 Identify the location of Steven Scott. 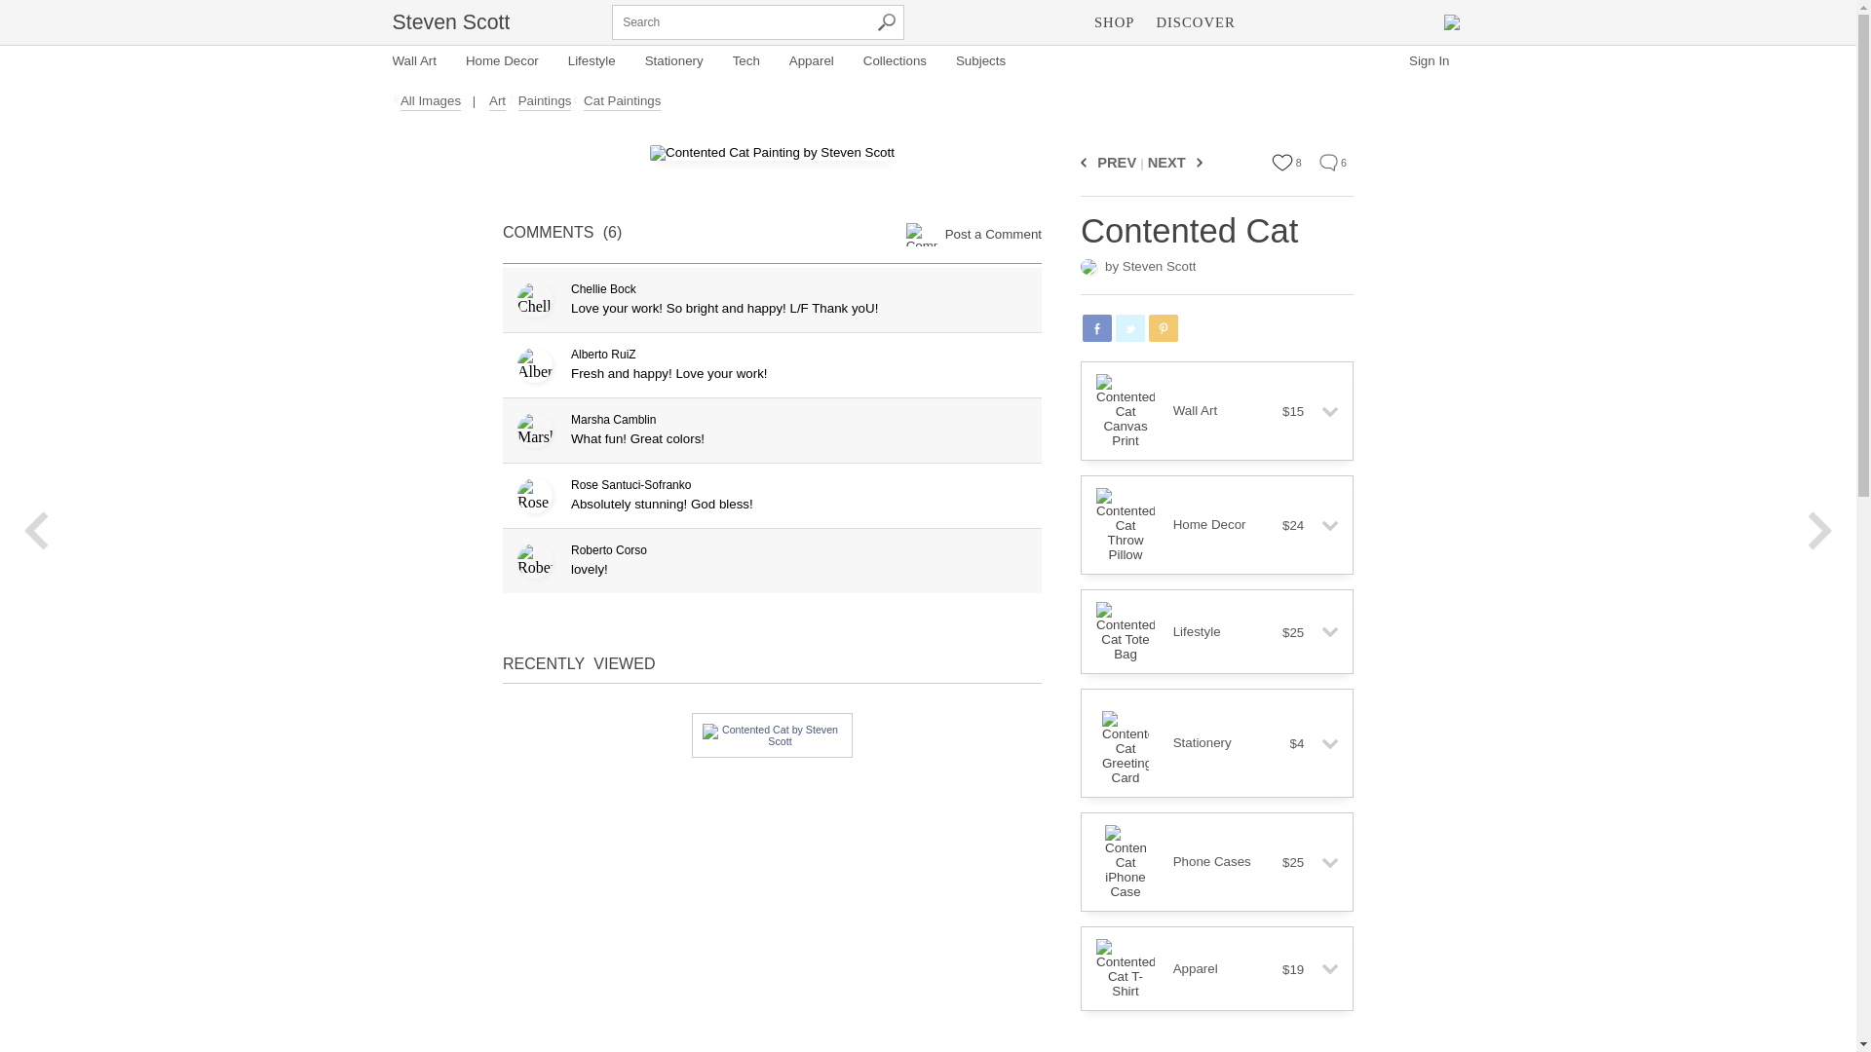
(450, 21).